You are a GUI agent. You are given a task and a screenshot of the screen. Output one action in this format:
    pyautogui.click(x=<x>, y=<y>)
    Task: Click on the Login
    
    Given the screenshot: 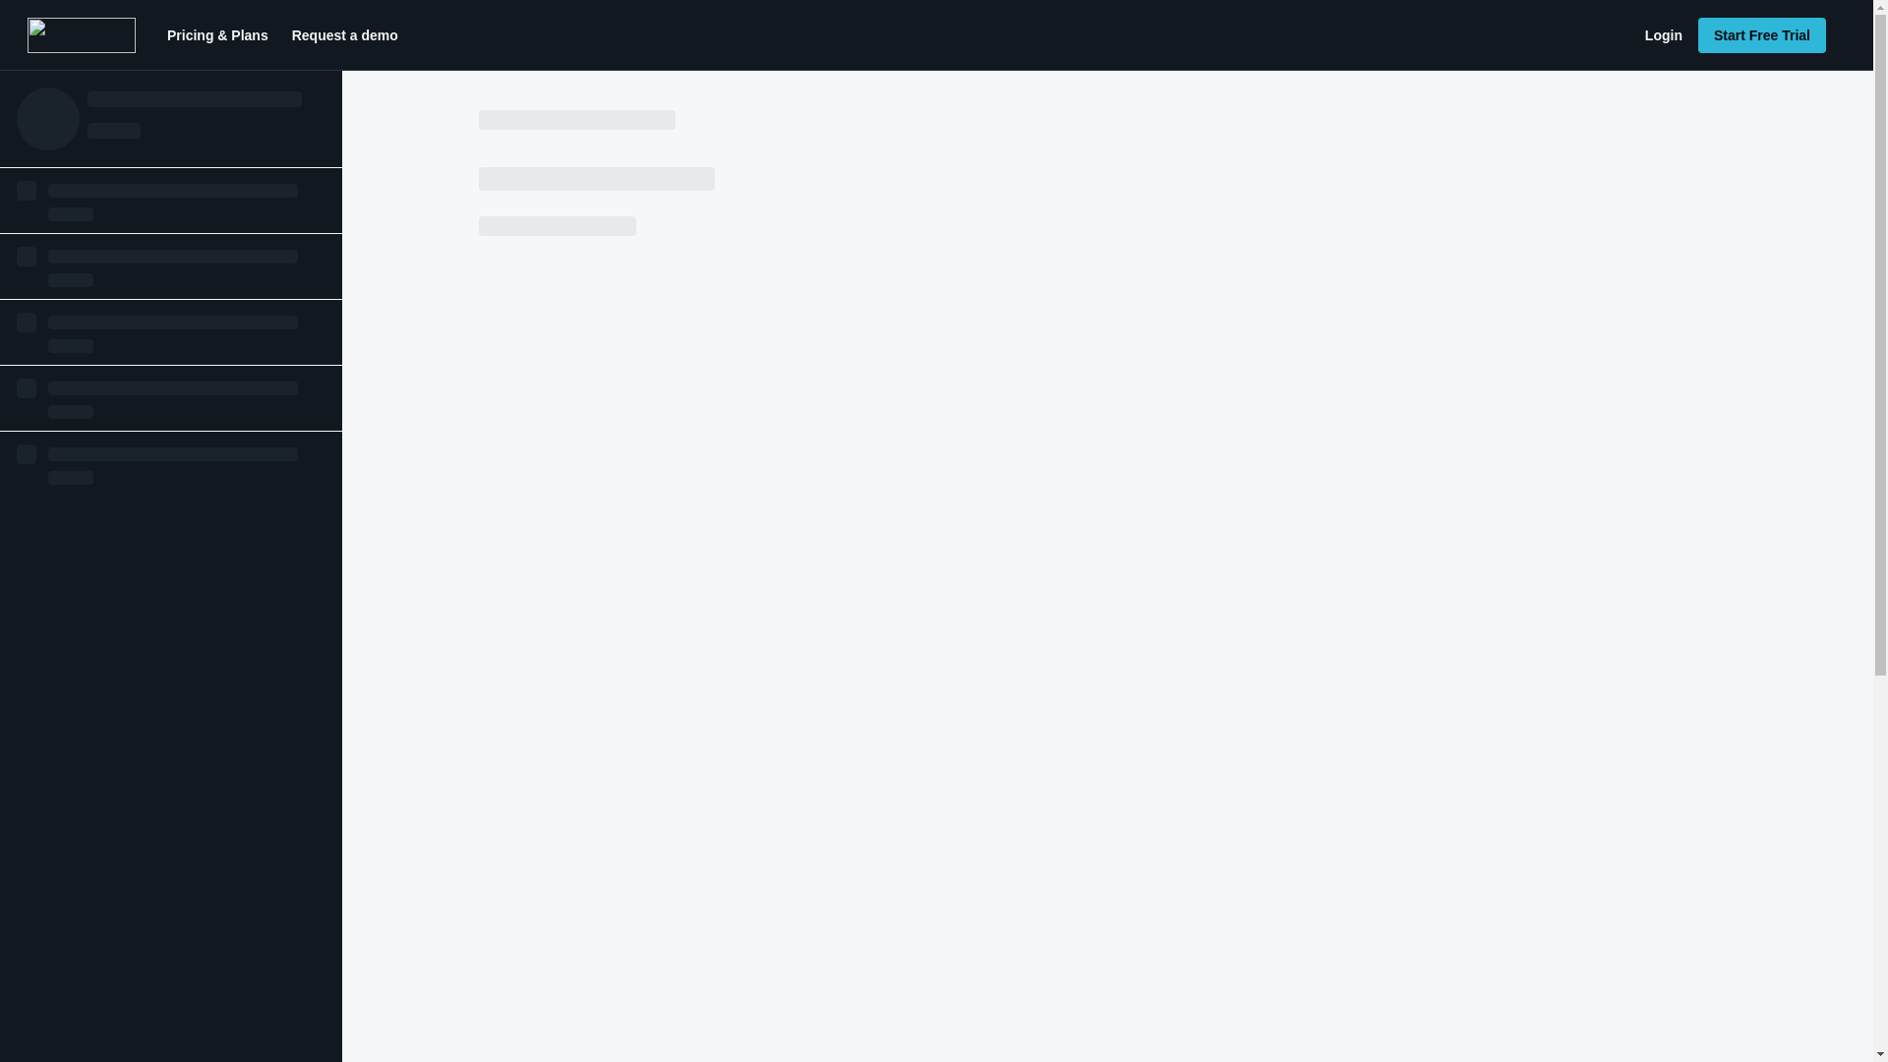 What is the action you would take?
    pyautogui.click(x=1663, y=35)
    